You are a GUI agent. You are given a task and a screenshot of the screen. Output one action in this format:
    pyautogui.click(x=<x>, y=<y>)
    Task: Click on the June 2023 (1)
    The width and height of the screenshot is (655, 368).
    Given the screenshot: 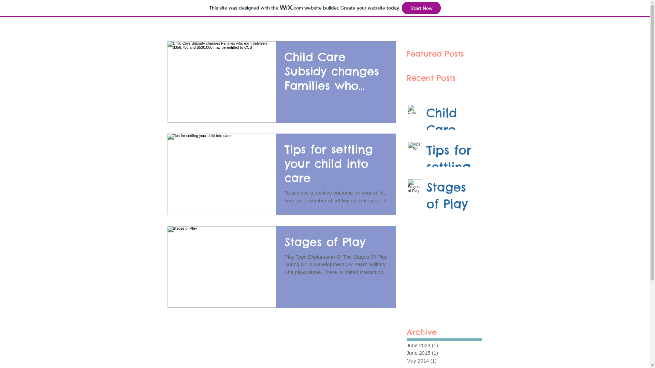 What is the action you would take?
    pyautogui.click(x=442, y=346)
    